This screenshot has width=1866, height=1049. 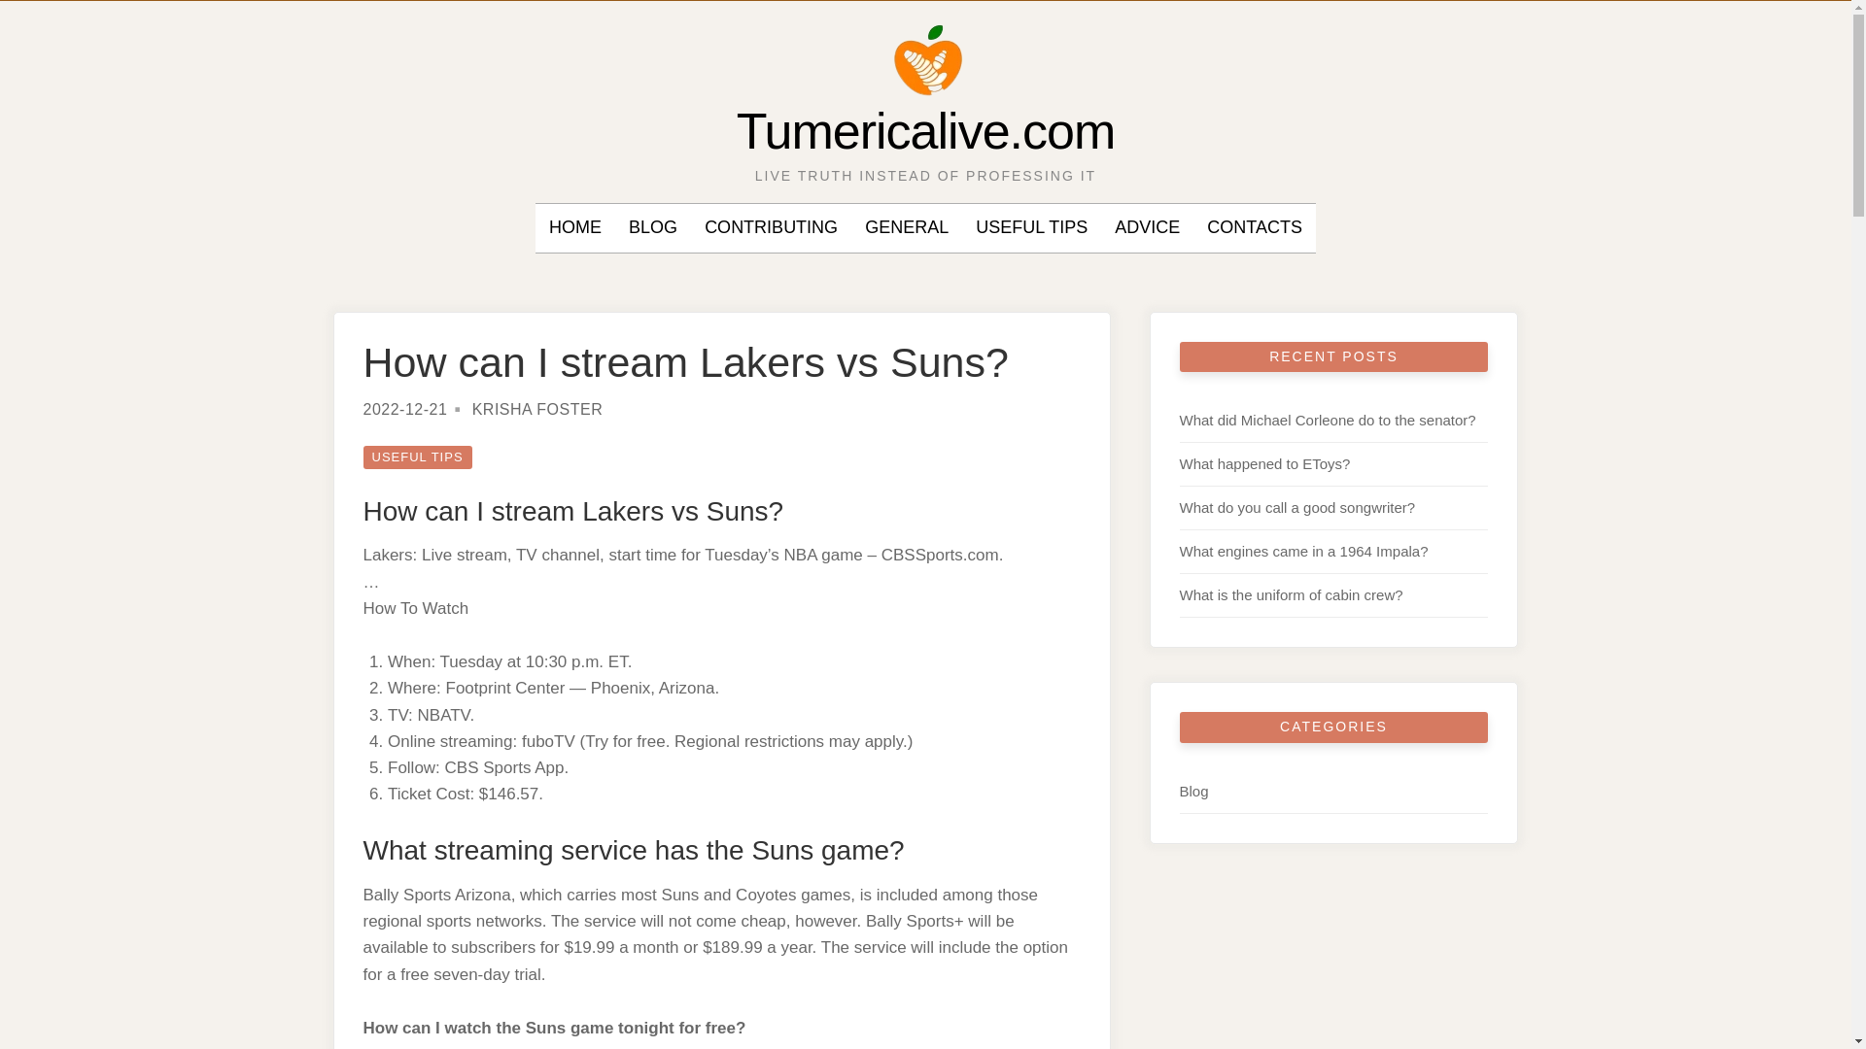 What do you see at coordinates (1193, 791) in the screenshot?
I see `Blog` at bounding box center [1193, 791].